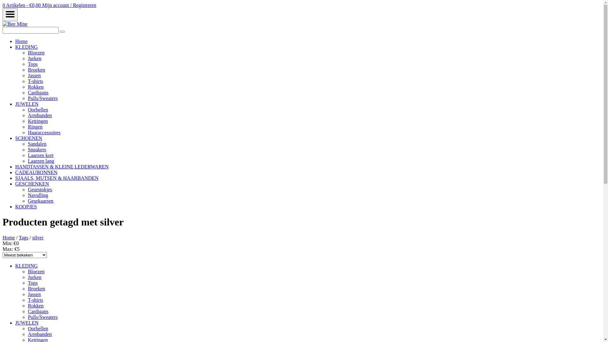 This screenshot has height=342, width=608. I want to click on T-shirts, so click(35, 300).